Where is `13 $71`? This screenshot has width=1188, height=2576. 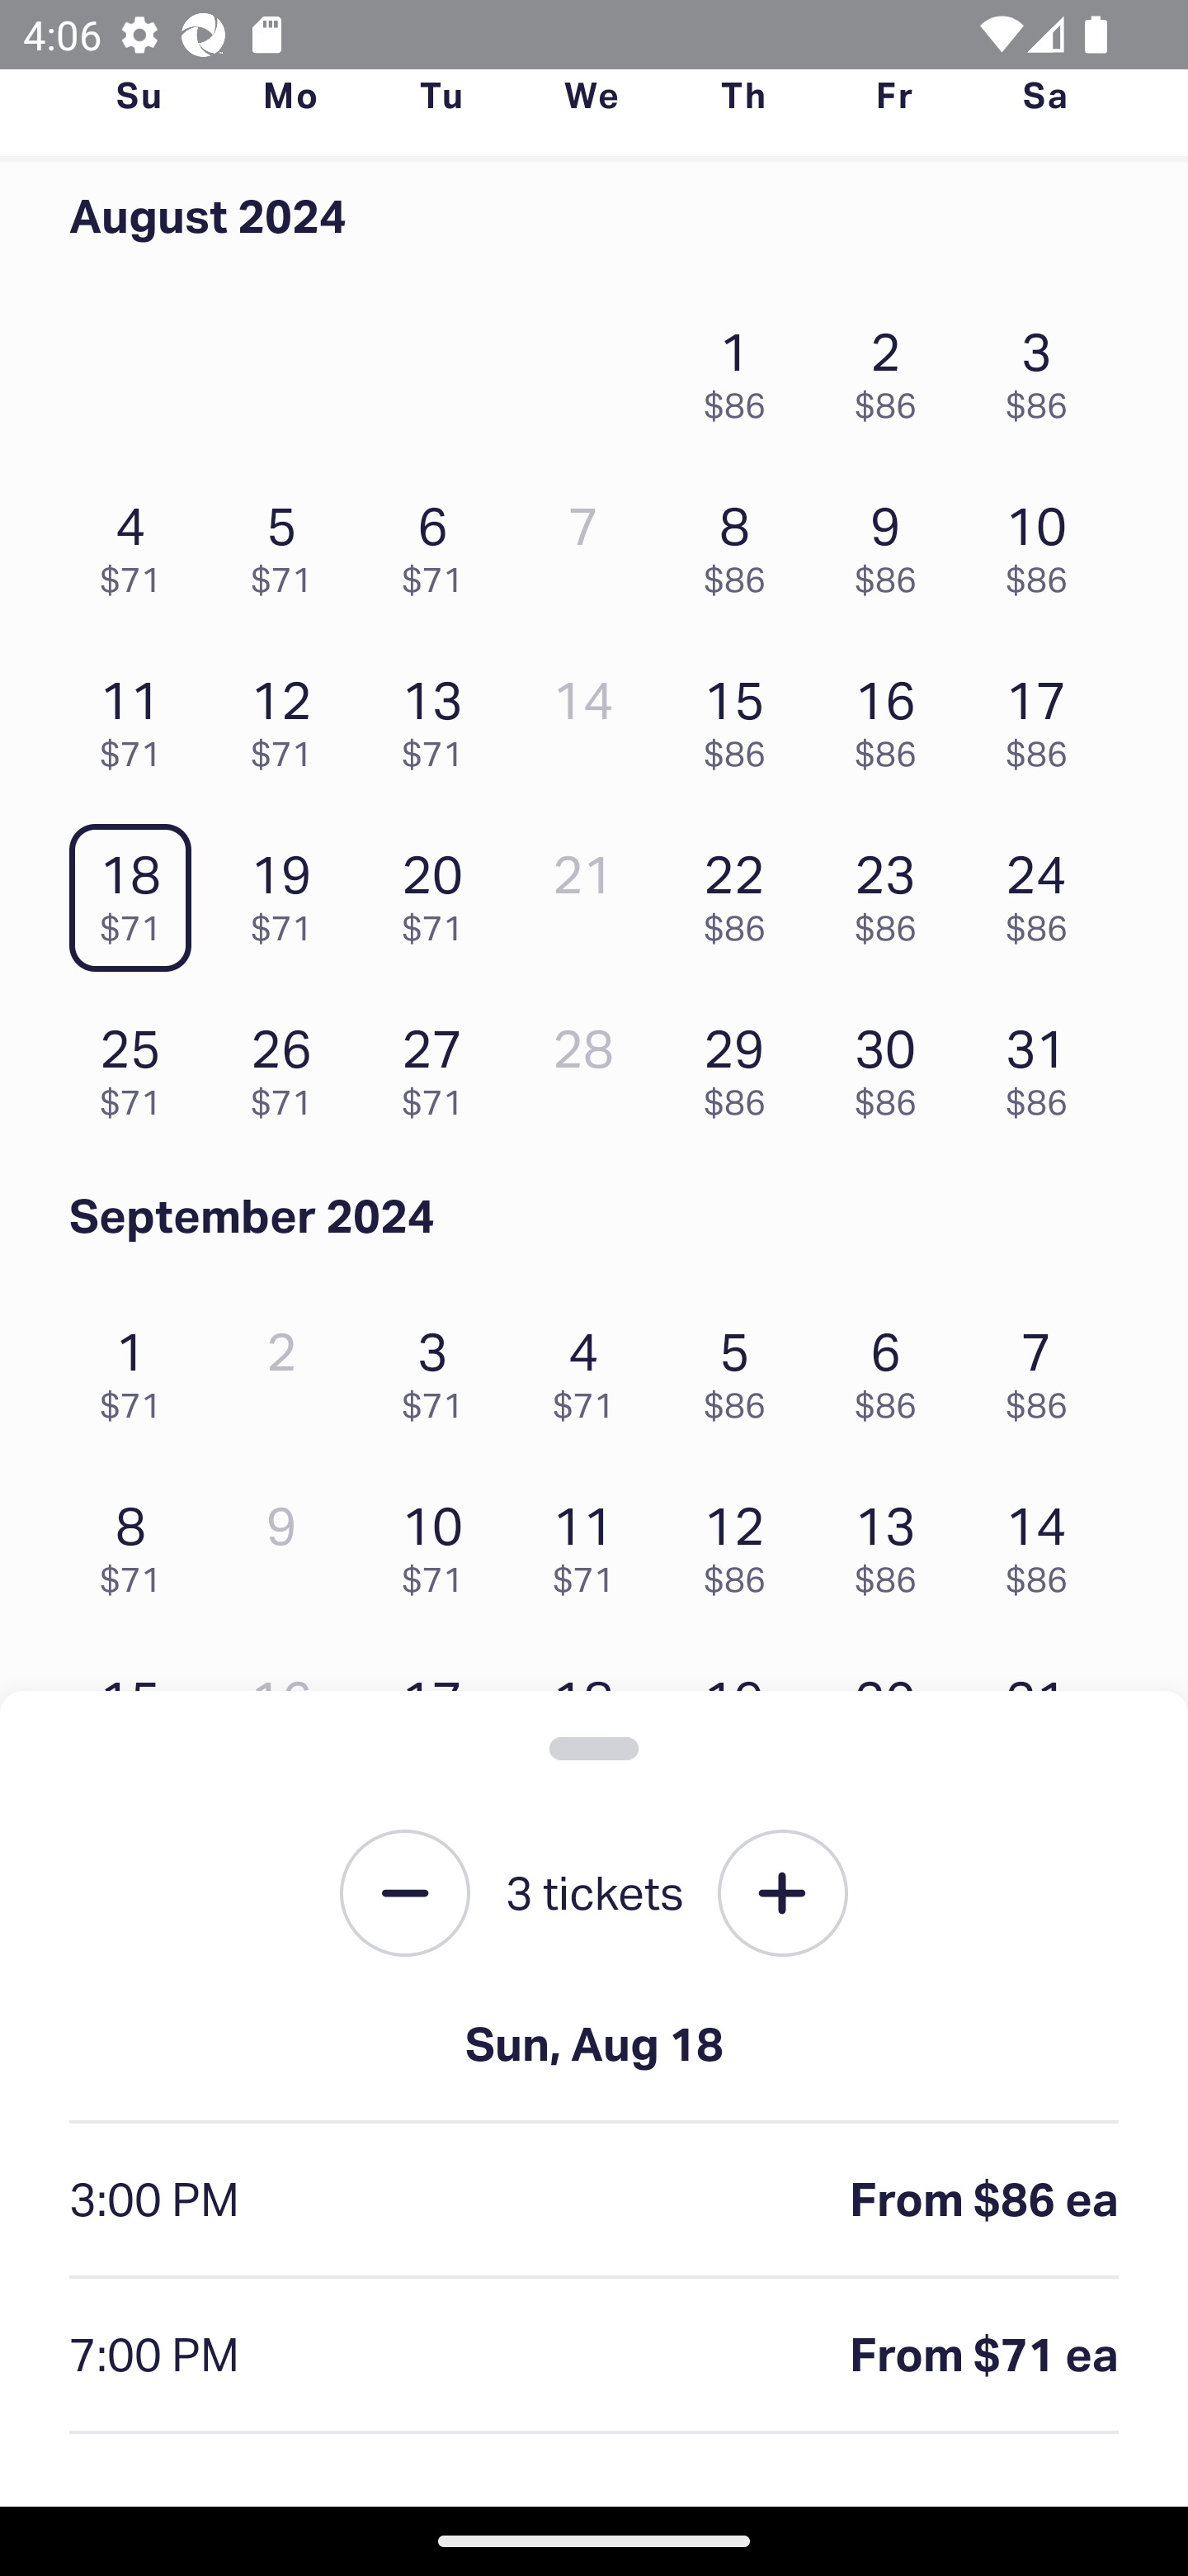 13 $71 is located at coordinates (441, 716).